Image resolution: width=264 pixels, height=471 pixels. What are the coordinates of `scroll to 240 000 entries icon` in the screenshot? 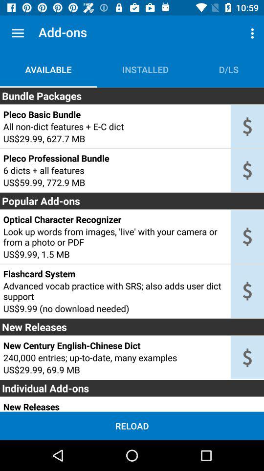 It's located at (115, 357).